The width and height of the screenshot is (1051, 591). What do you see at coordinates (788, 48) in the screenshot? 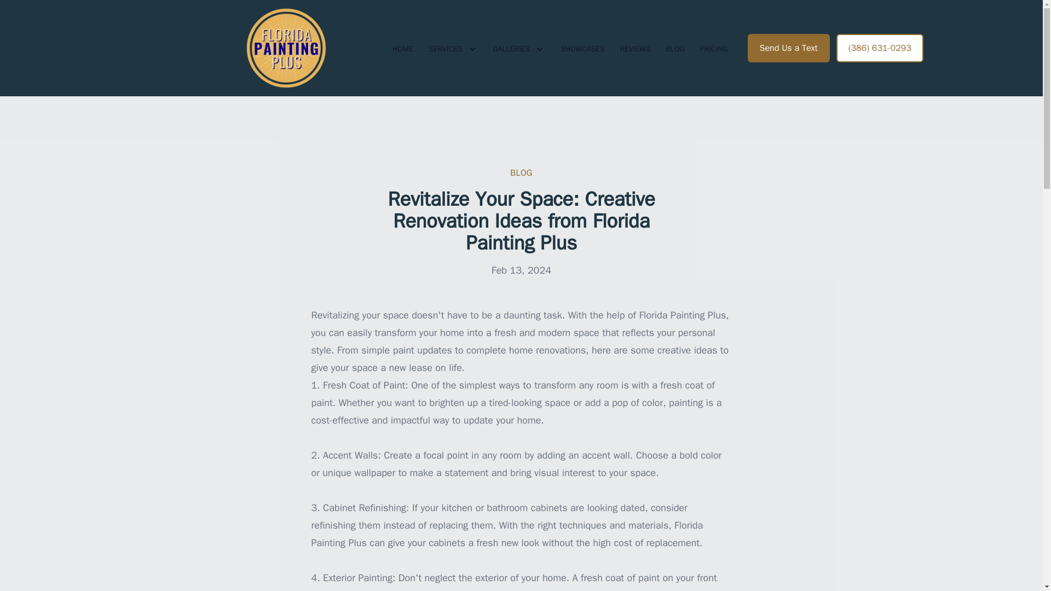
I see `Send Us a Text` at bounding box center [788, 48].